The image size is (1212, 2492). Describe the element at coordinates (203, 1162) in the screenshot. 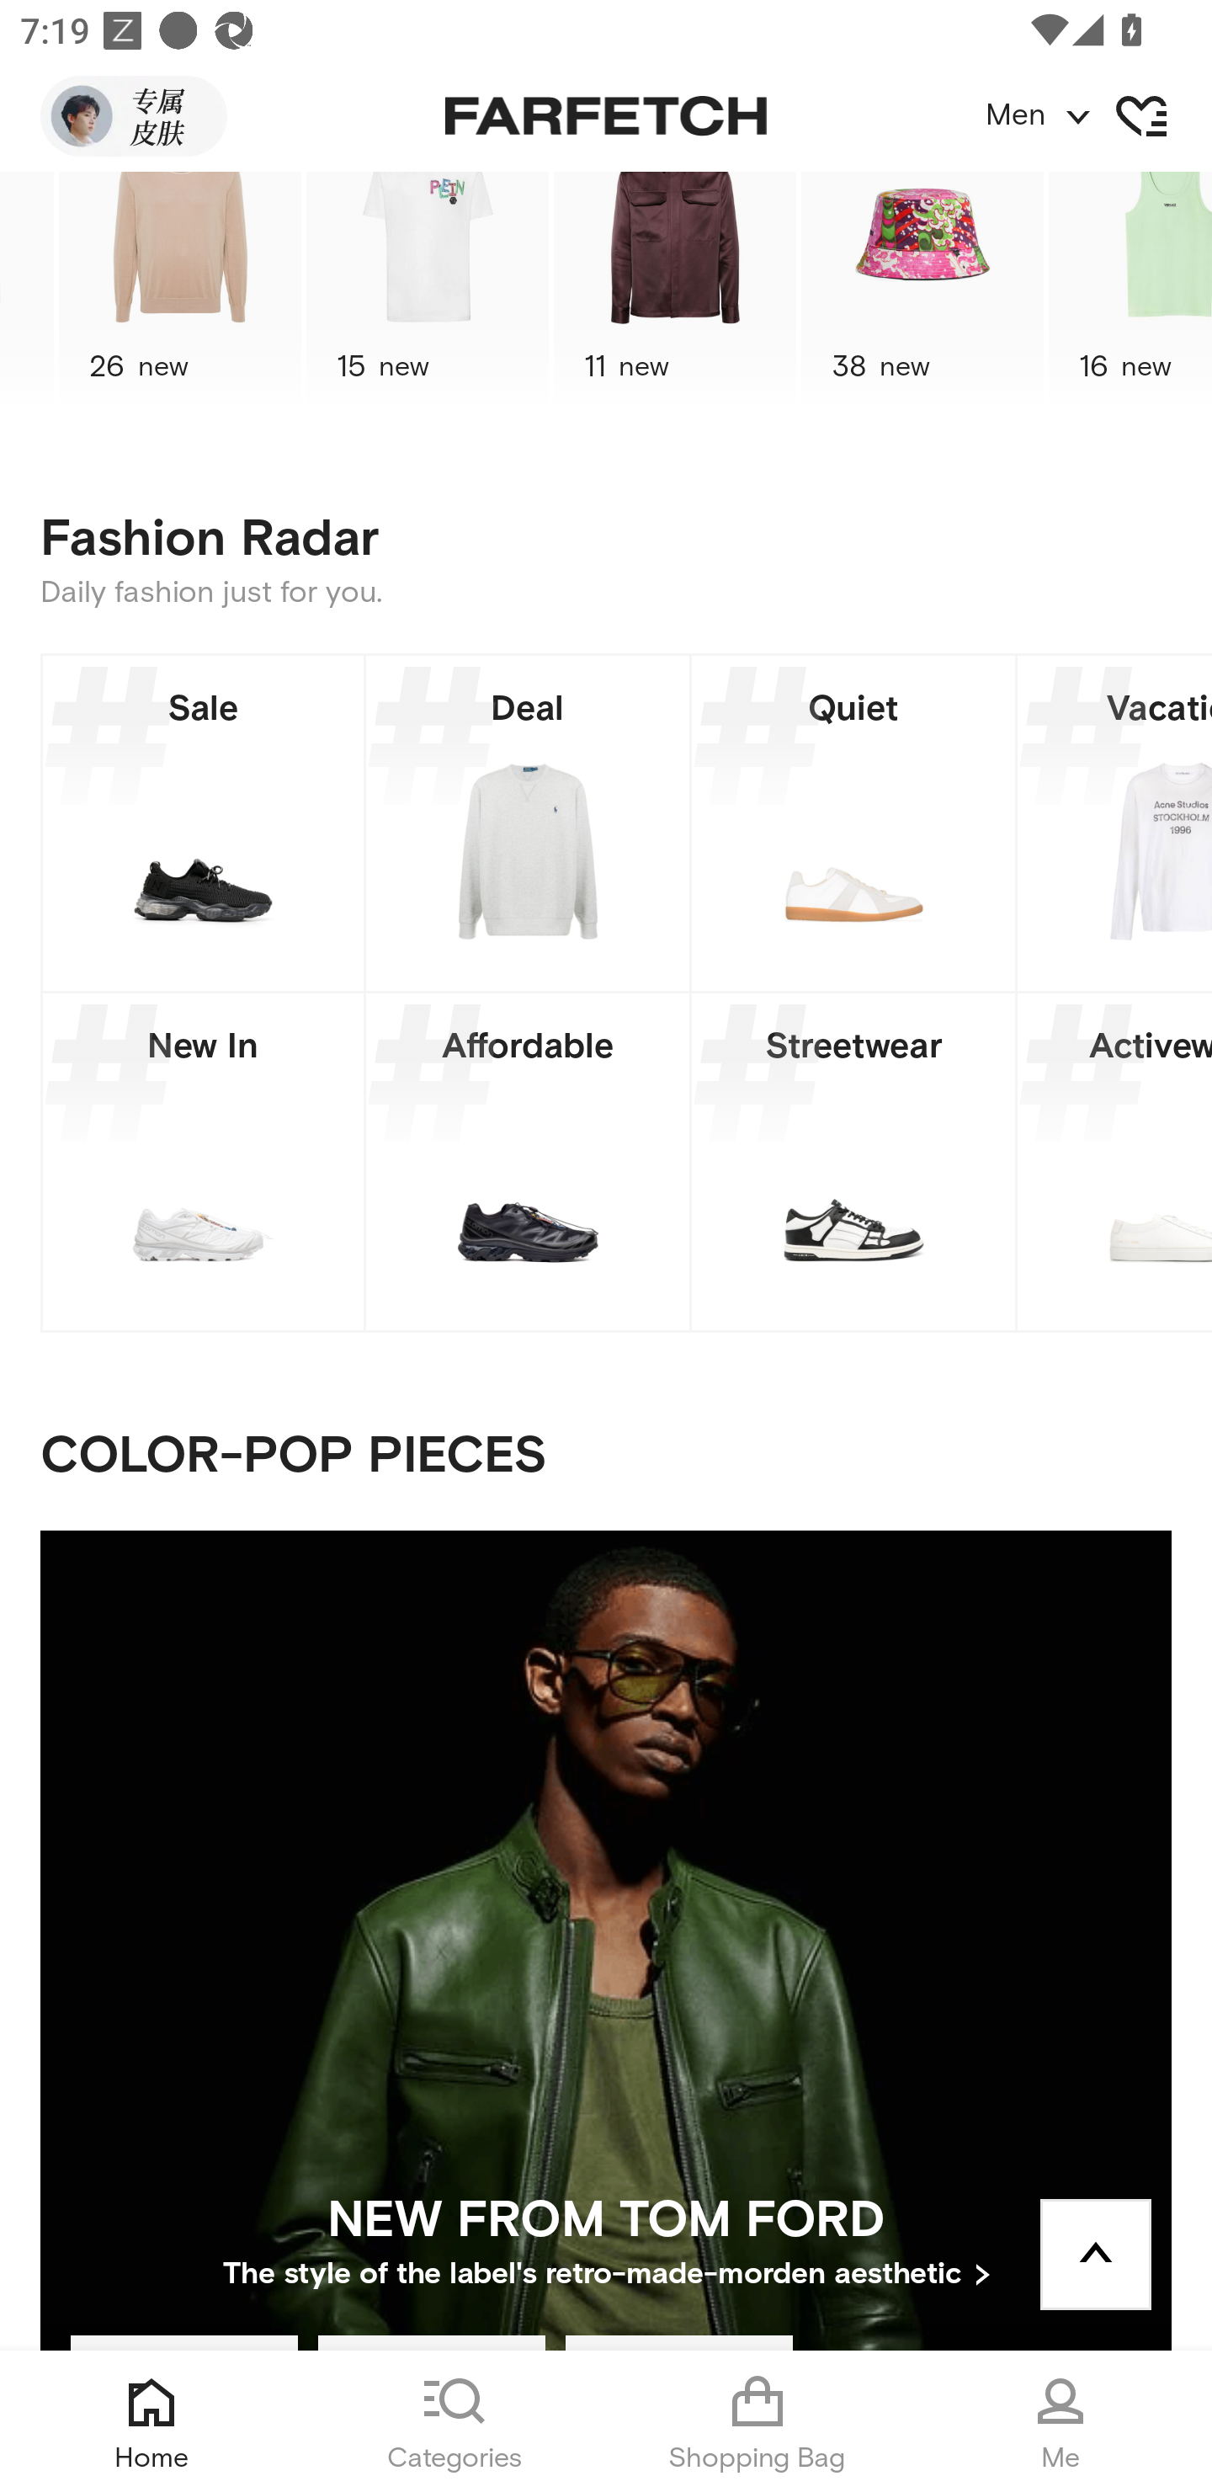

I see `New In` at that location.